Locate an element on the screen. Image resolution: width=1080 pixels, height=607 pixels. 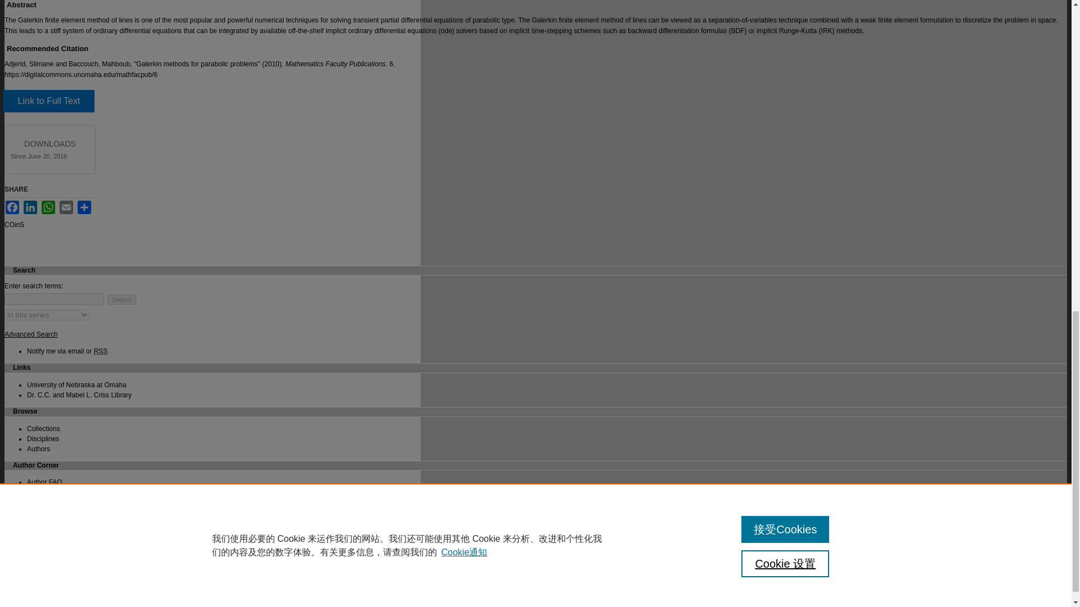
Browse by Collections is located at coordinates (44, 429).